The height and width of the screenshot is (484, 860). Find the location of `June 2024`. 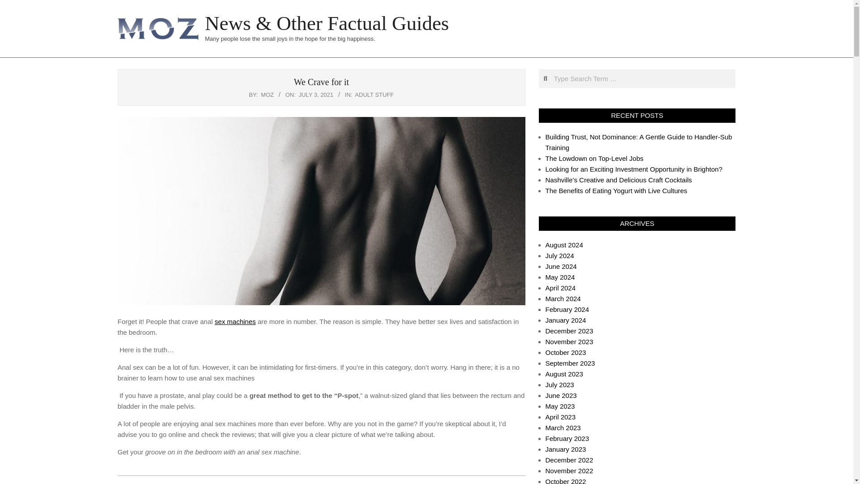

June 2024 is located at coordinates (561, 266).